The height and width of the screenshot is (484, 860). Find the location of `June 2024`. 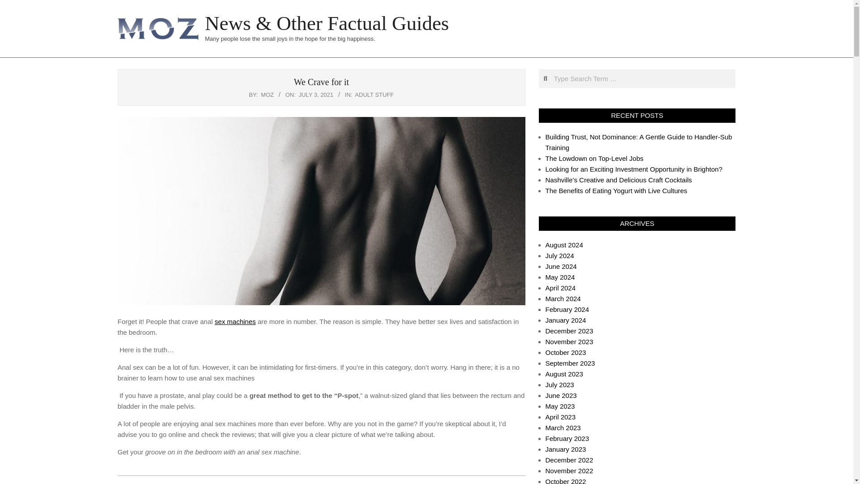

June 2024 is located at coordinates (561, 266).